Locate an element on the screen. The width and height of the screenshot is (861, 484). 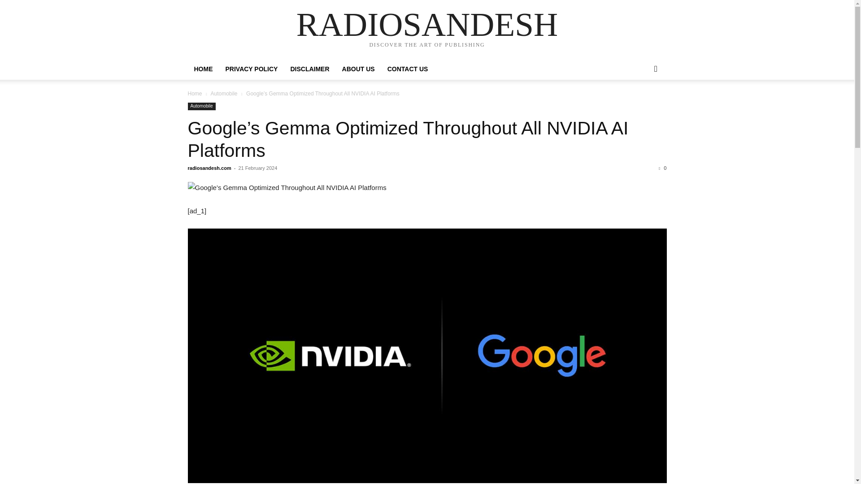
Search is located at coordinates (641, 105).